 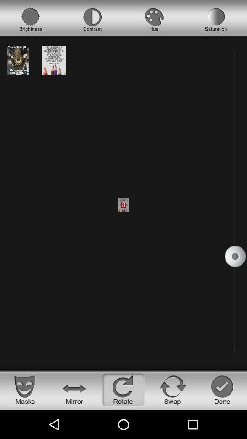 I want to click on access brightness settings, so click(x=31, y=20).